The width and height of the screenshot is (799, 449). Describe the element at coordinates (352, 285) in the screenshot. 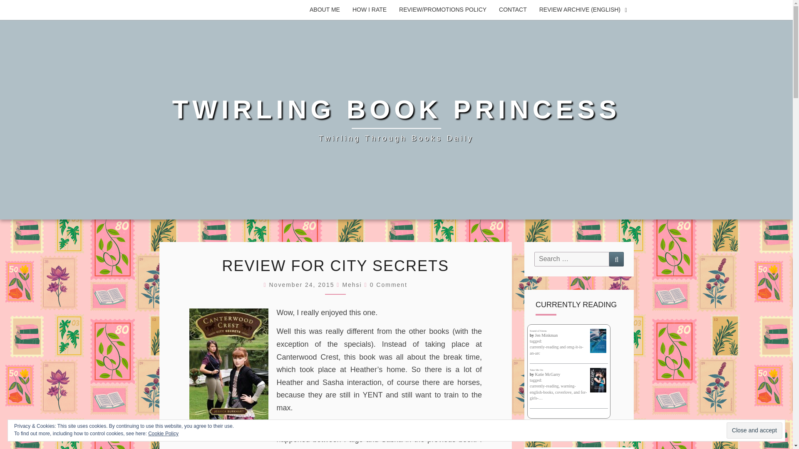

I see `View all posts by Mehsi` at that location.